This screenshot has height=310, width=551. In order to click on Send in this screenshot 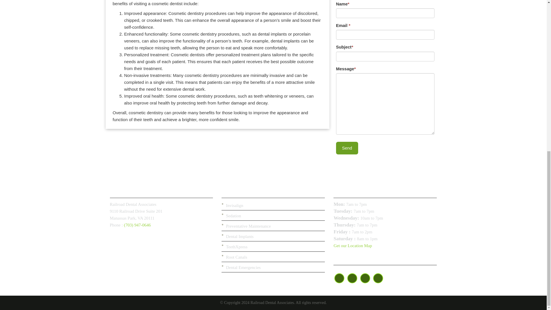, I will do `click(347, 148)`.